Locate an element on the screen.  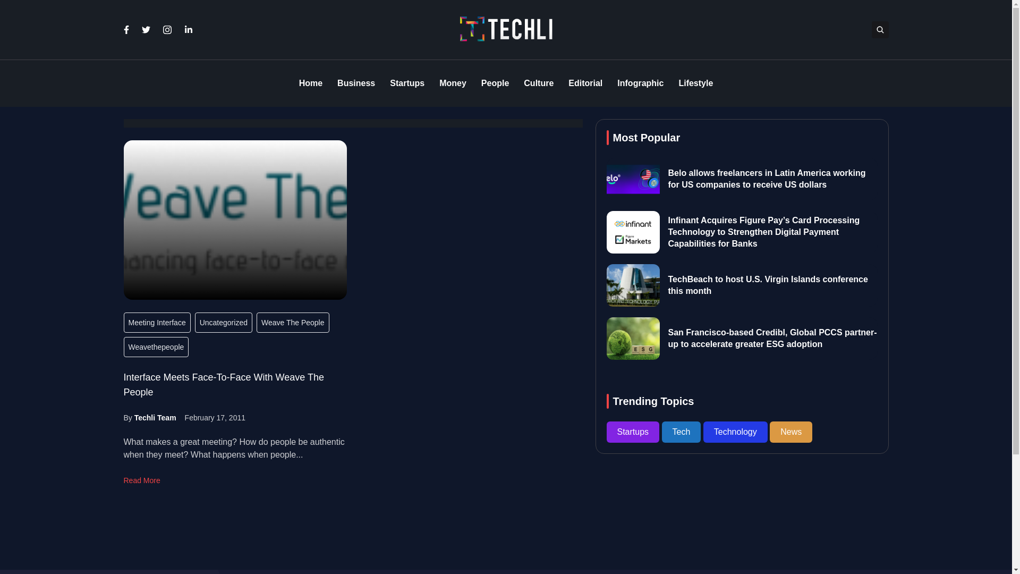
Startups is located at coordinates (634, 432).